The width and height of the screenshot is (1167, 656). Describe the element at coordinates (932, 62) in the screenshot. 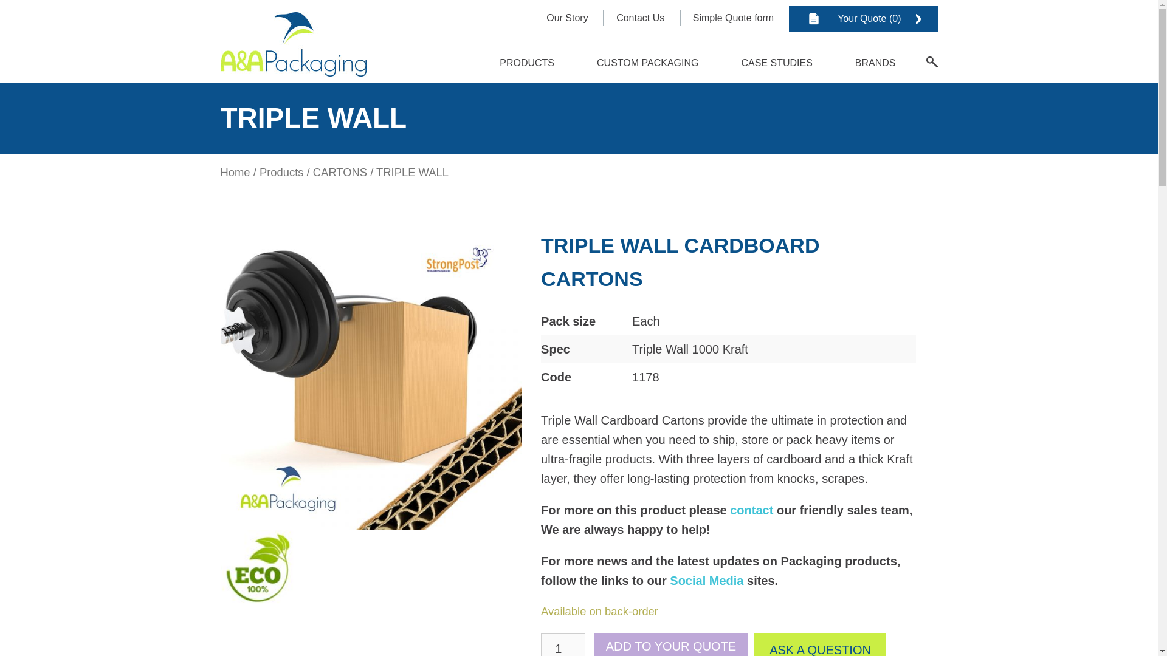

I see `Search` at that location.